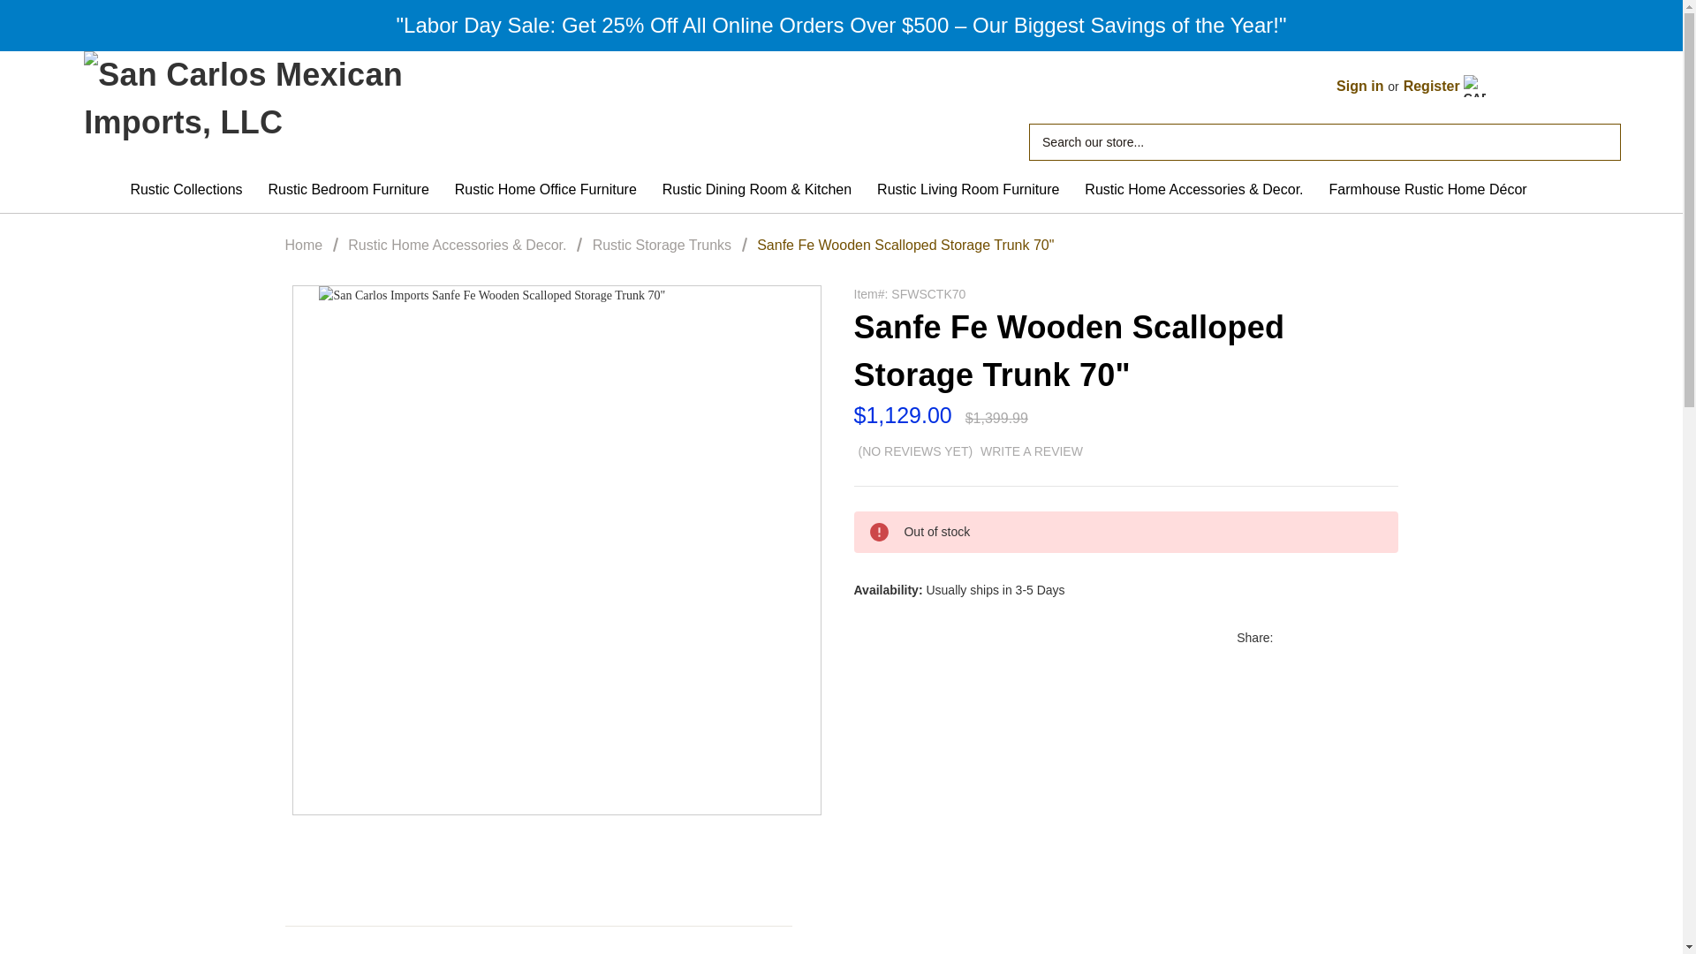 This screenshot has width=1696, height=954. I want to click on Pinterest, so click(1376, 638).